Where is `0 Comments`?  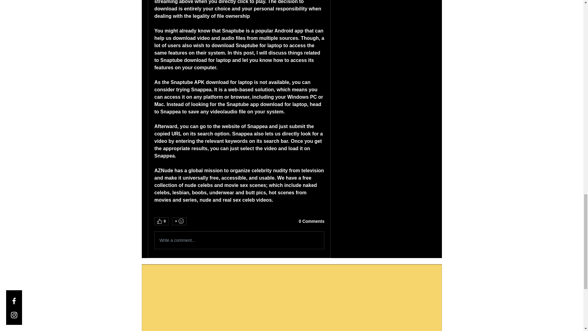 0 Comments is located at coordinates (311, 221).